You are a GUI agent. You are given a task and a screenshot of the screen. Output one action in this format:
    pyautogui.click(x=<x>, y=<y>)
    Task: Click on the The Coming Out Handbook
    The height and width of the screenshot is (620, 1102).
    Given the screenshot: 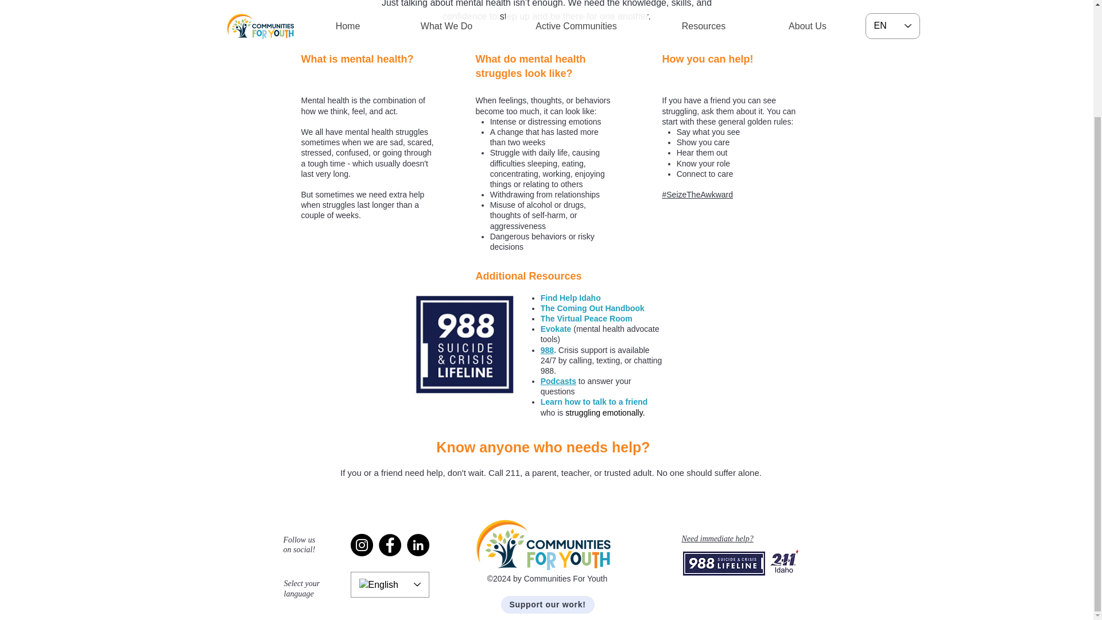 What is the action you would take?
    pyautogui.click(x=592, y=308)
    